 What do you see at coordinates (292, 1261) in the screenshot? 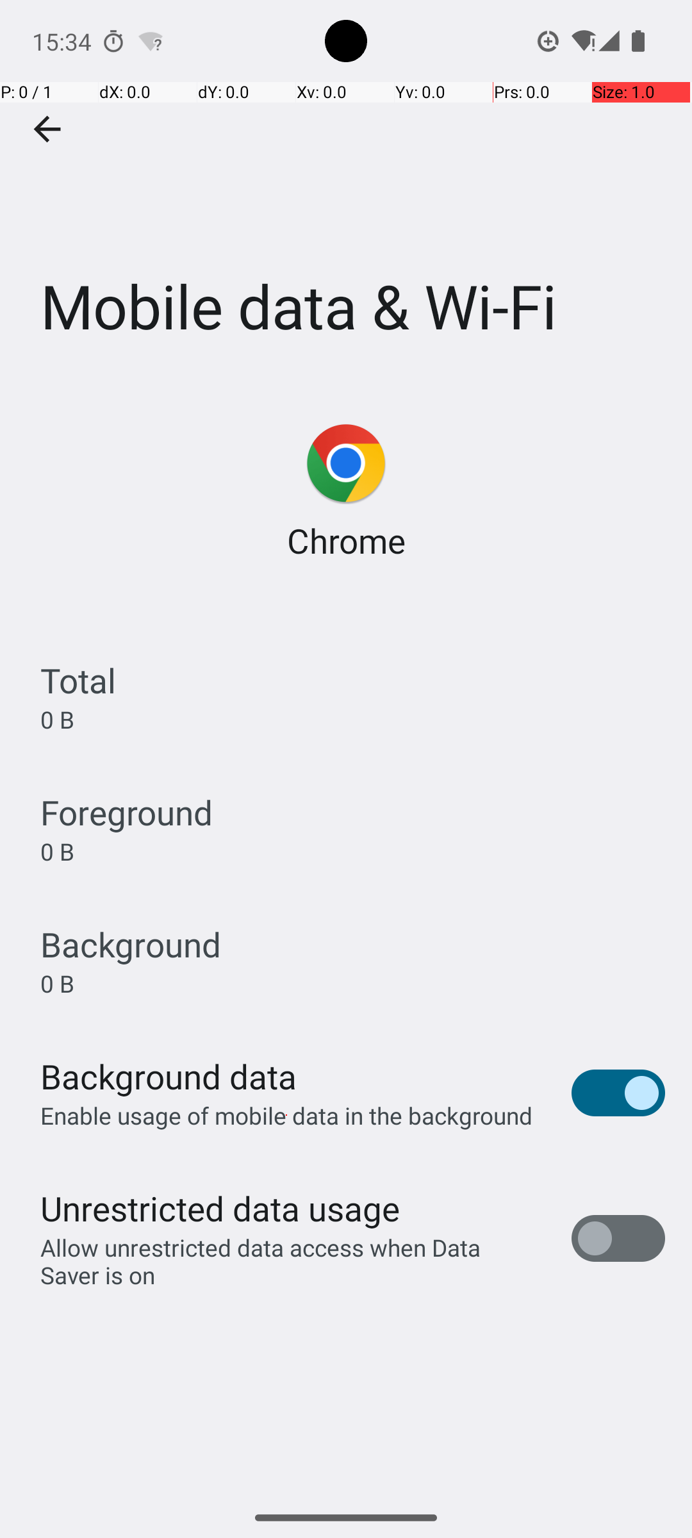
I see `Allow unrestricted data access when Data Saver is on` at bounding box center [292, 1261].